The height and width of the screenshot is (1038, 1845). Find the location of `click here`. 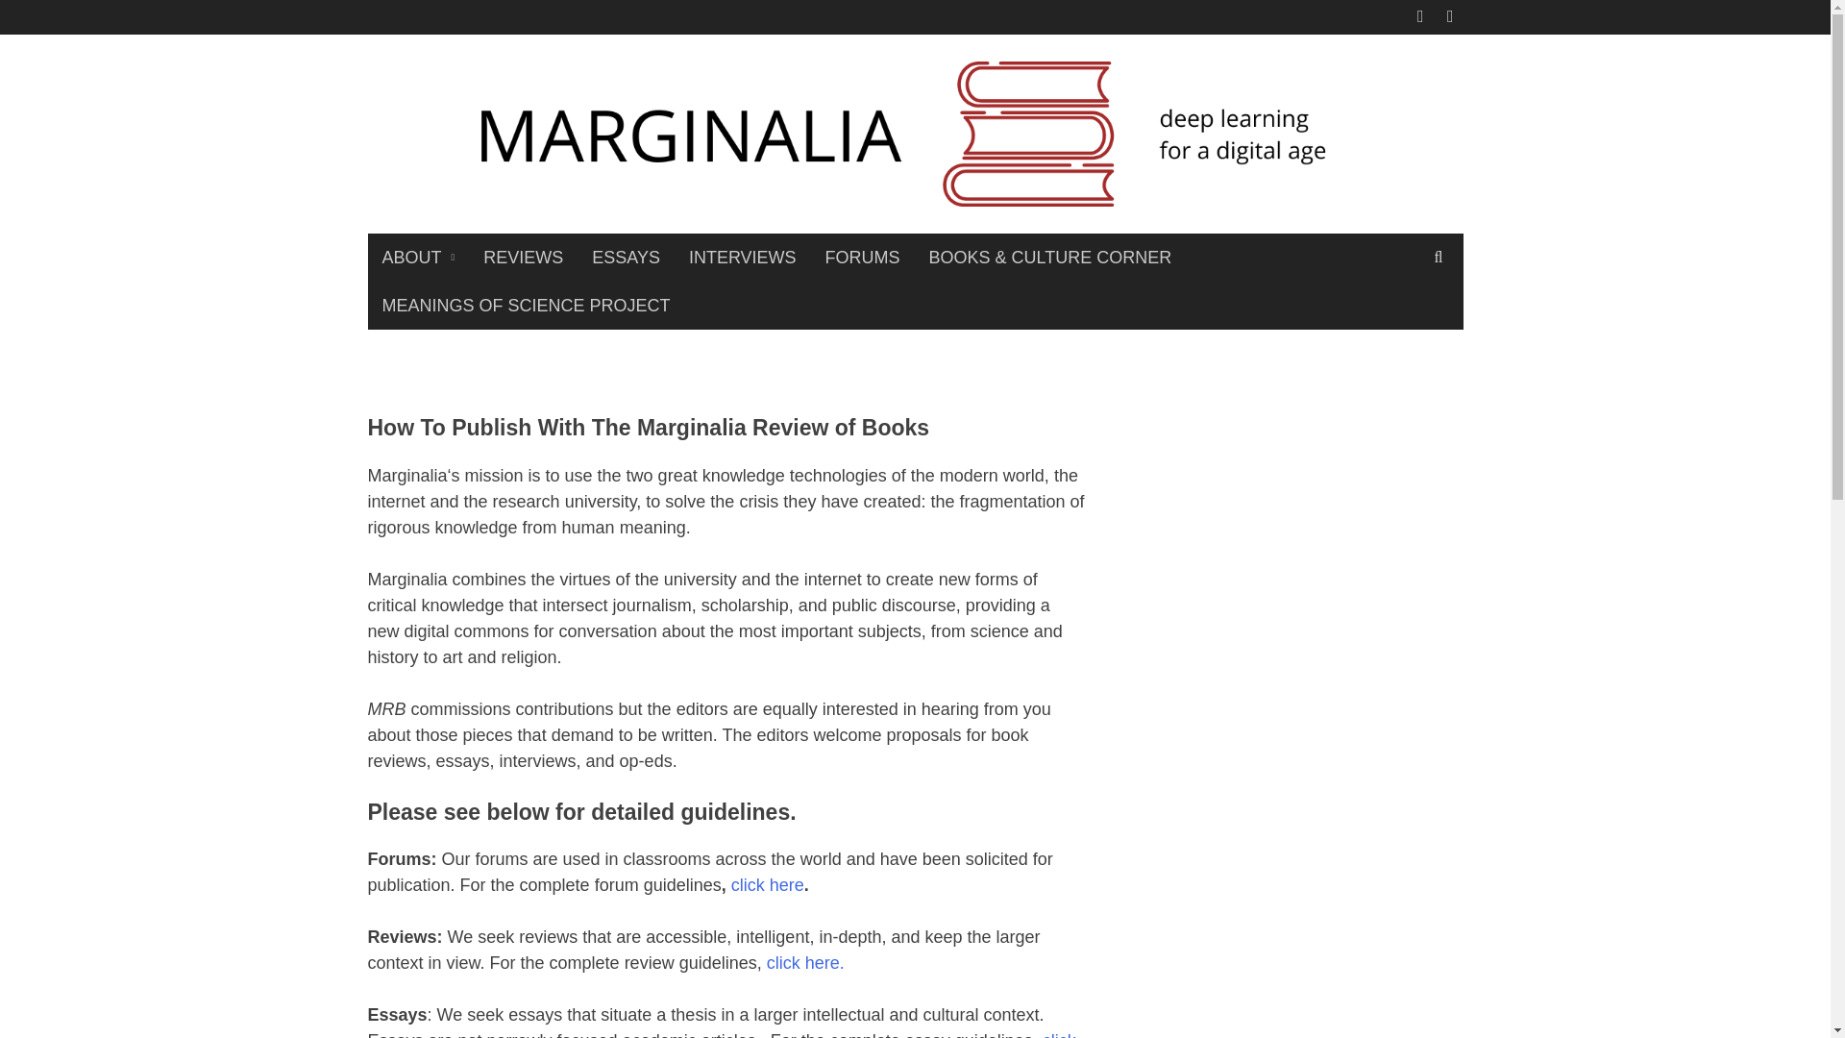

click here is located at coordinates (767, 884).